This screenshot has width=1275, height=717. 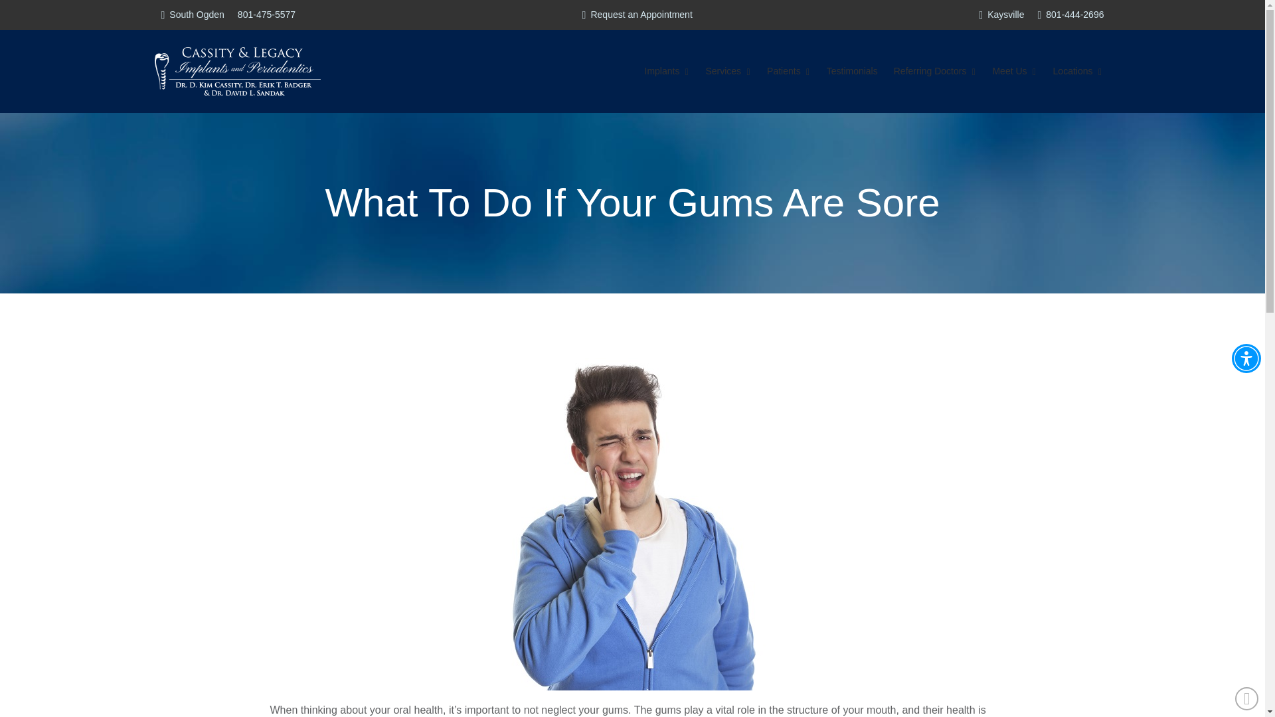 What do you see at coordinates (728, 70) in the screenshot?
I see `Services` at bounding box center [728, 70].